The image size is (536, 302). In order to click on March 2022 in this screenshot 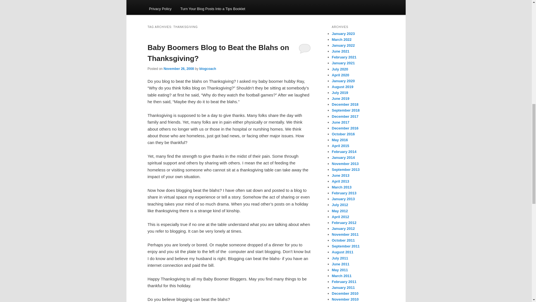, I will do `click(342, 39)`.